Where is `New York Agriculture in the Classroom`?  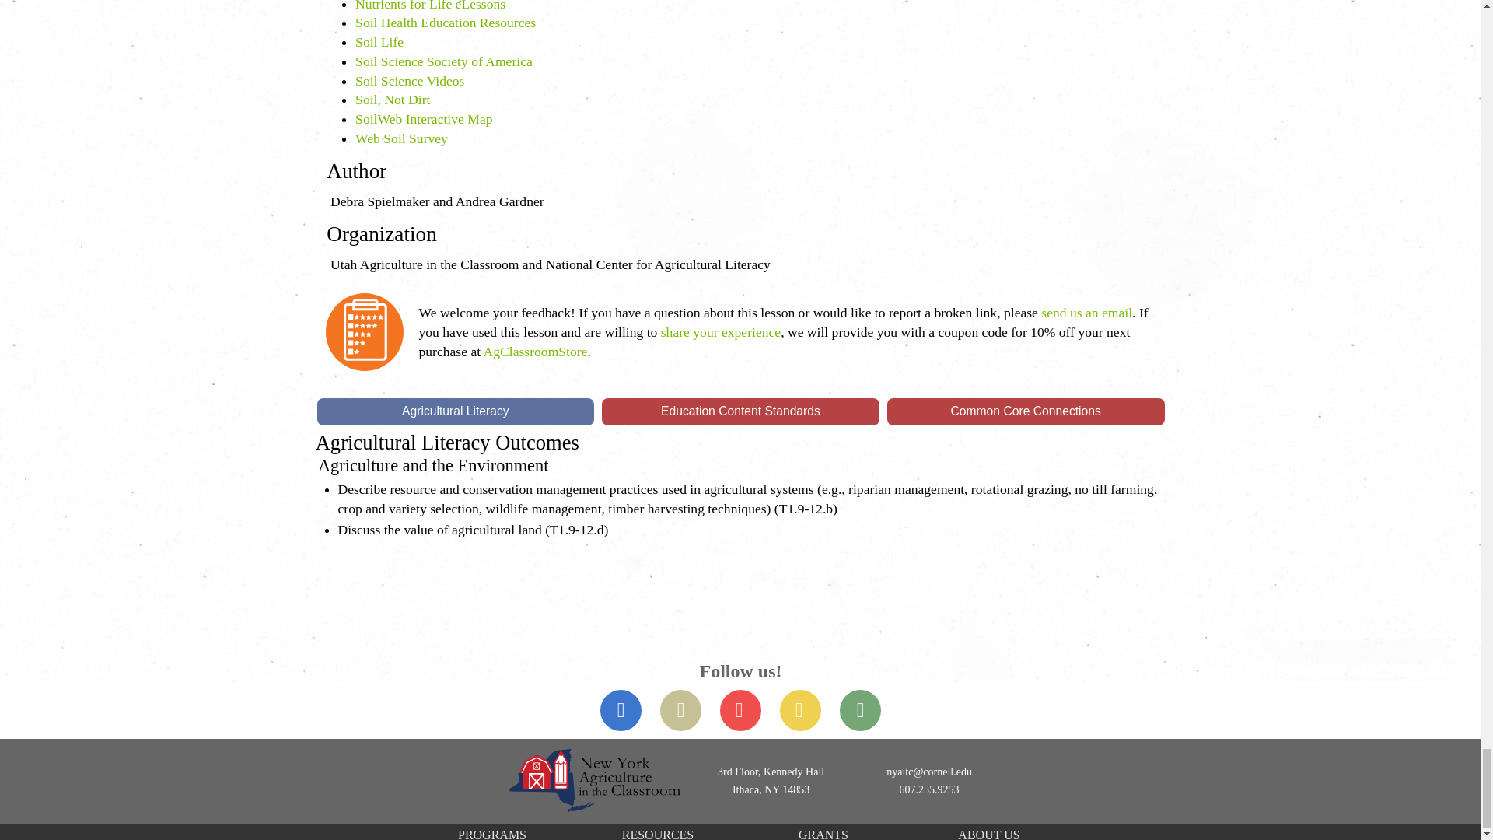 New York Agriculture in the Classroom is located at coordinates (594, 781).